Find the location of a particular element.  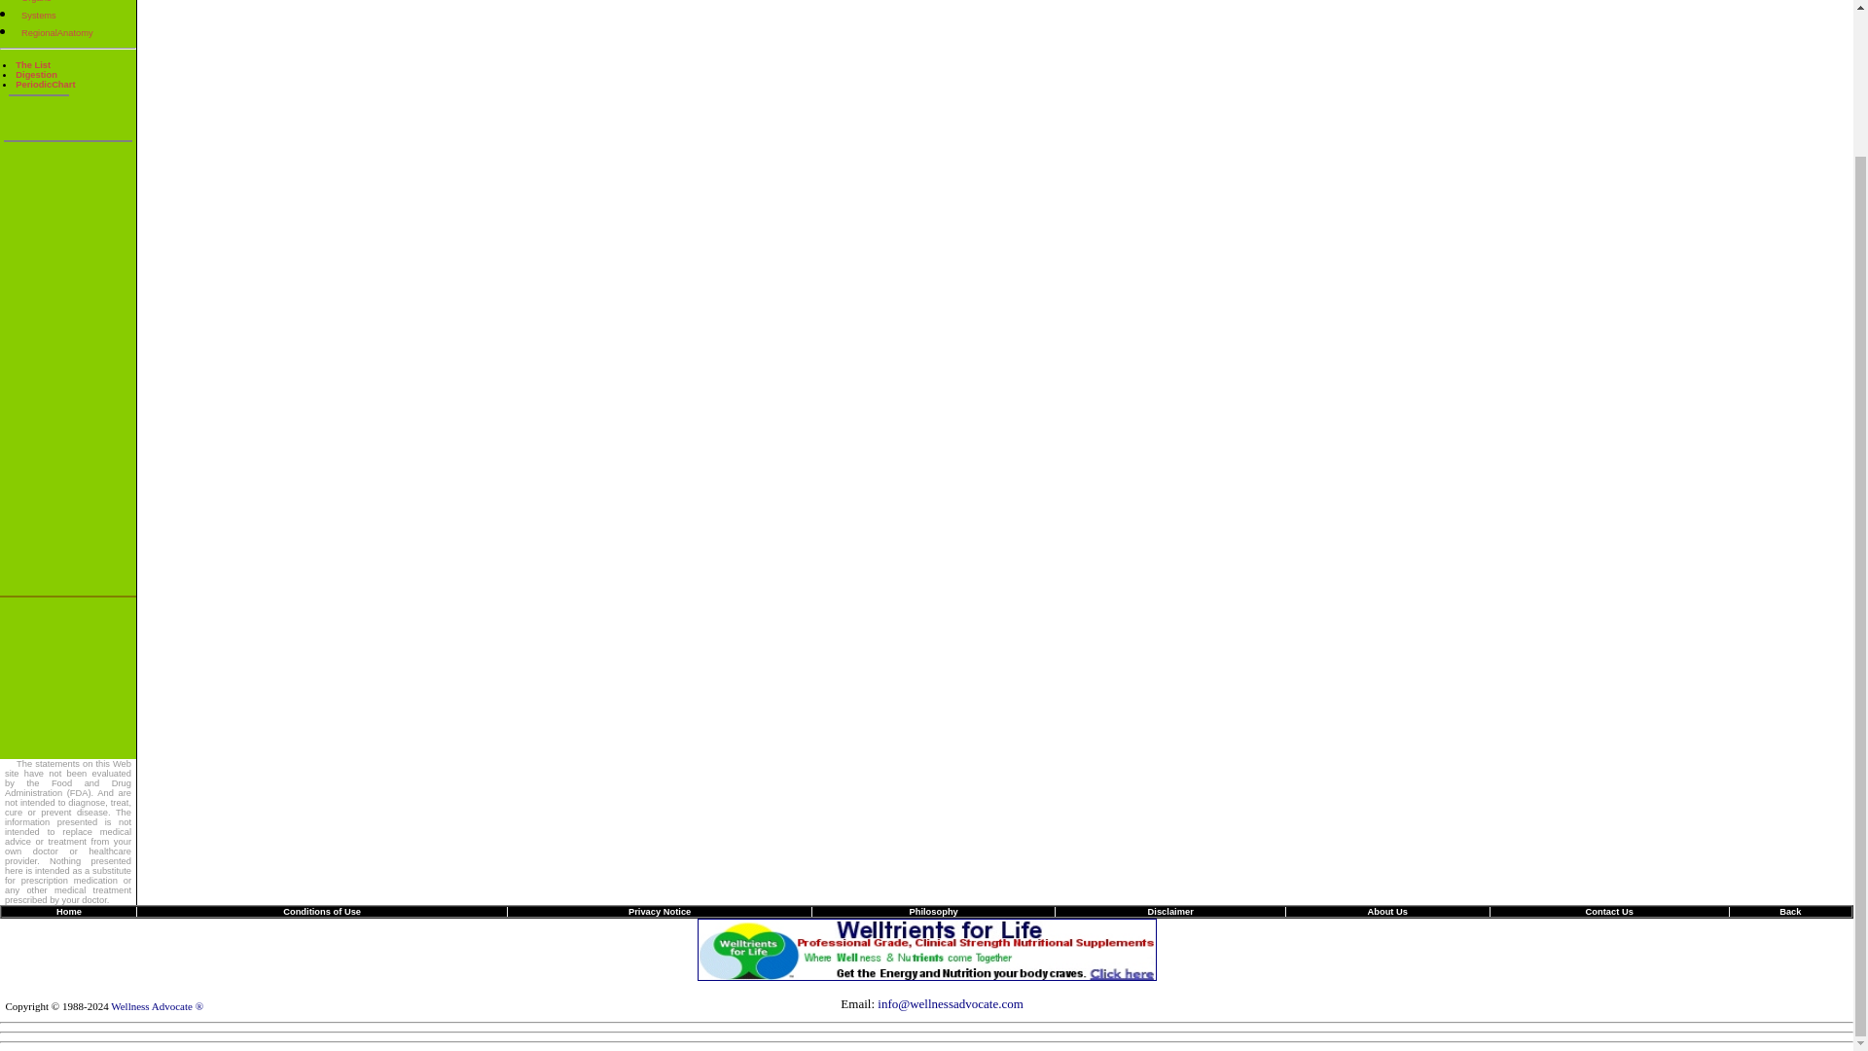

Digestion is located at coordinates (36, 75).